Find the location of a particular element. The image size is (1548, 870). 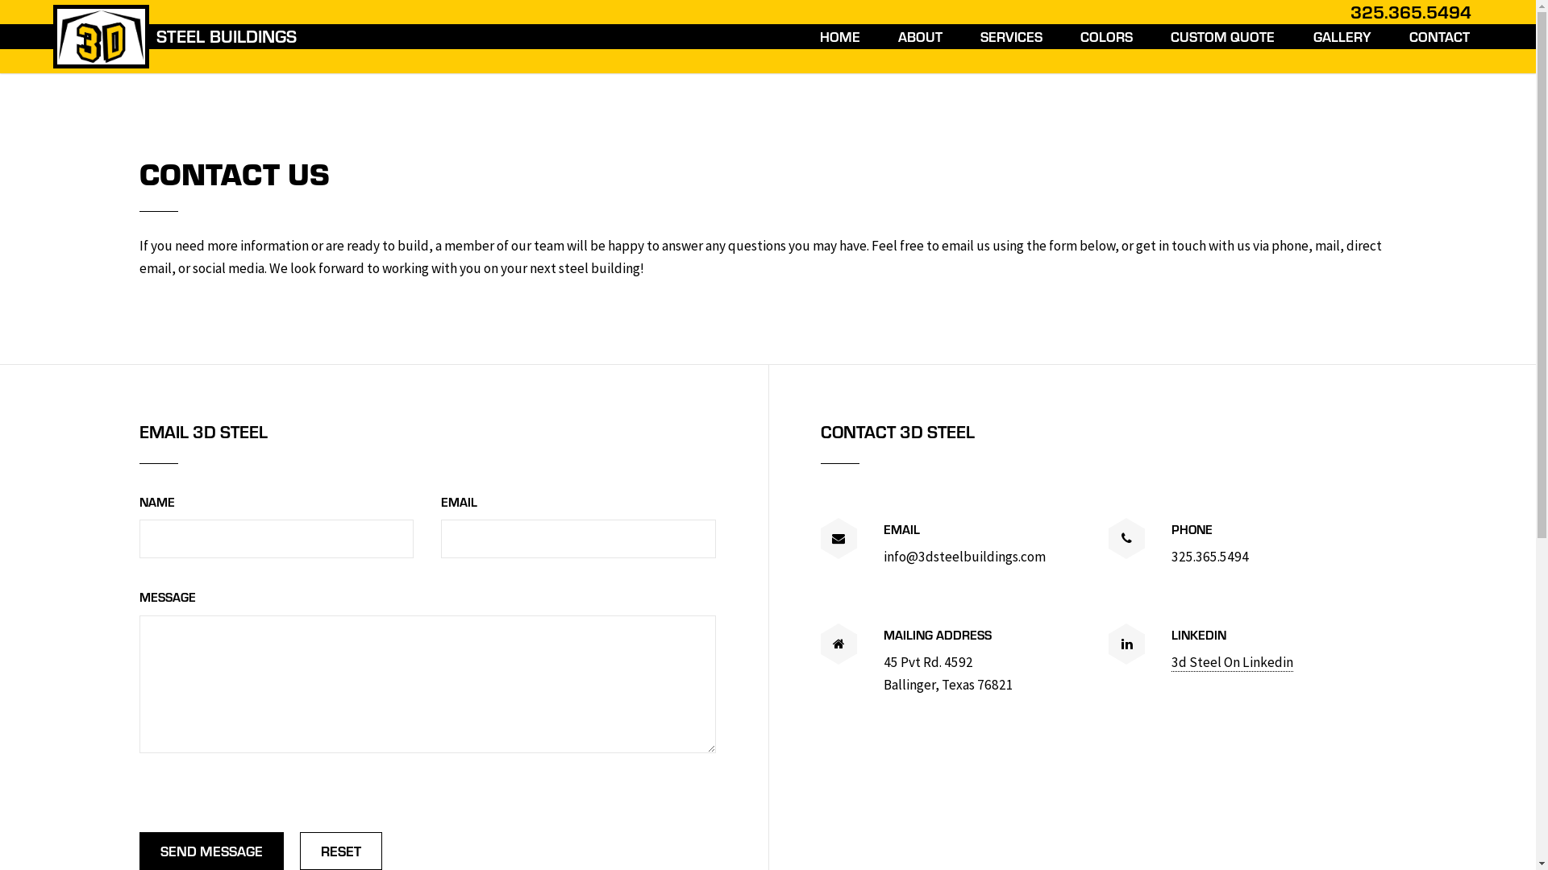

3D STEEL BUILDINGS is located at coordinates (179, 39).